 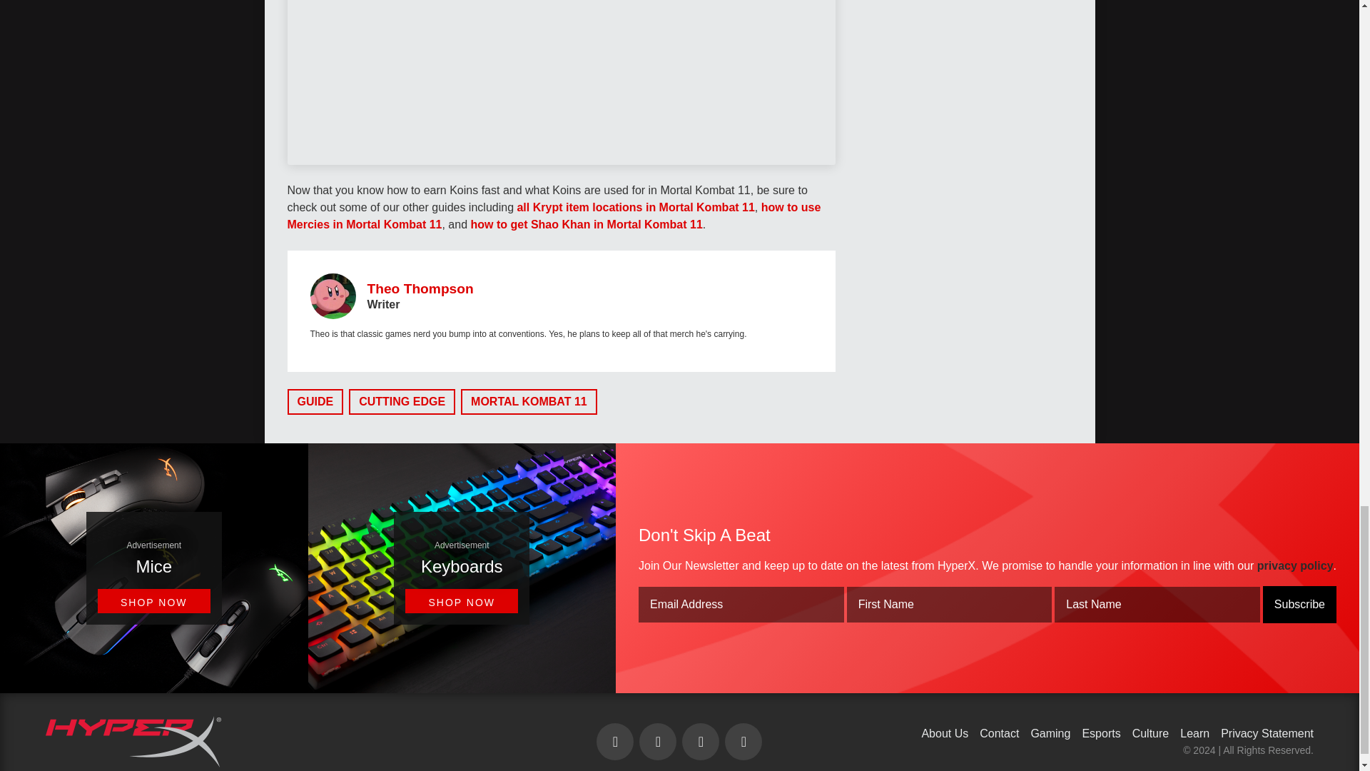 I want to click on About Us, so click(x=945, y=733).